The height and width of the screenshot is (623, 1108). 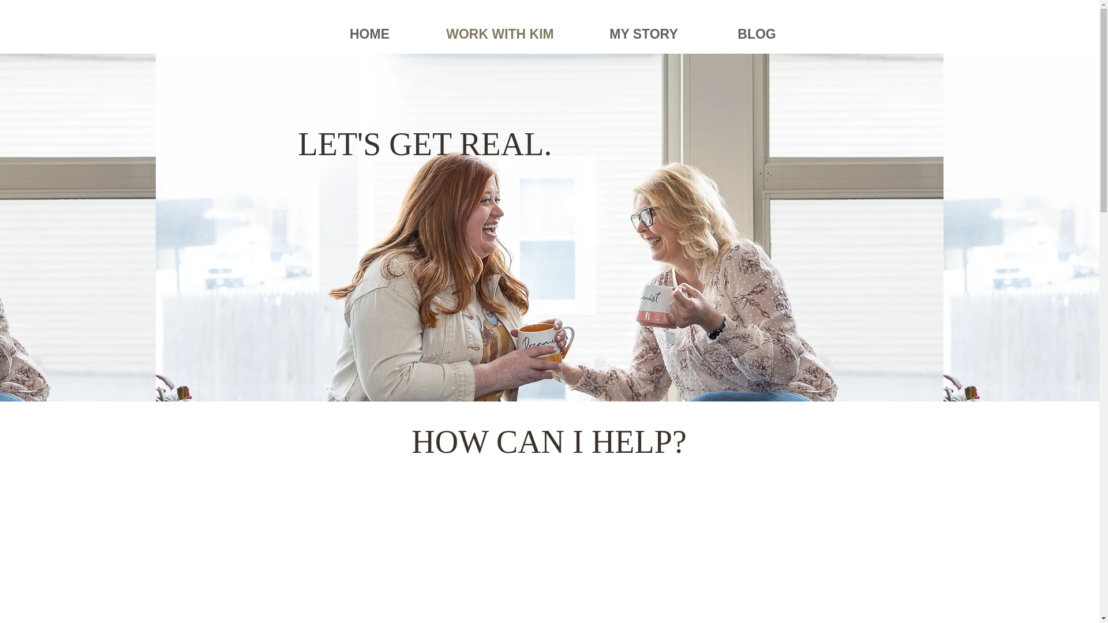 I want to click on BLOG, so click(x=757, y=33).